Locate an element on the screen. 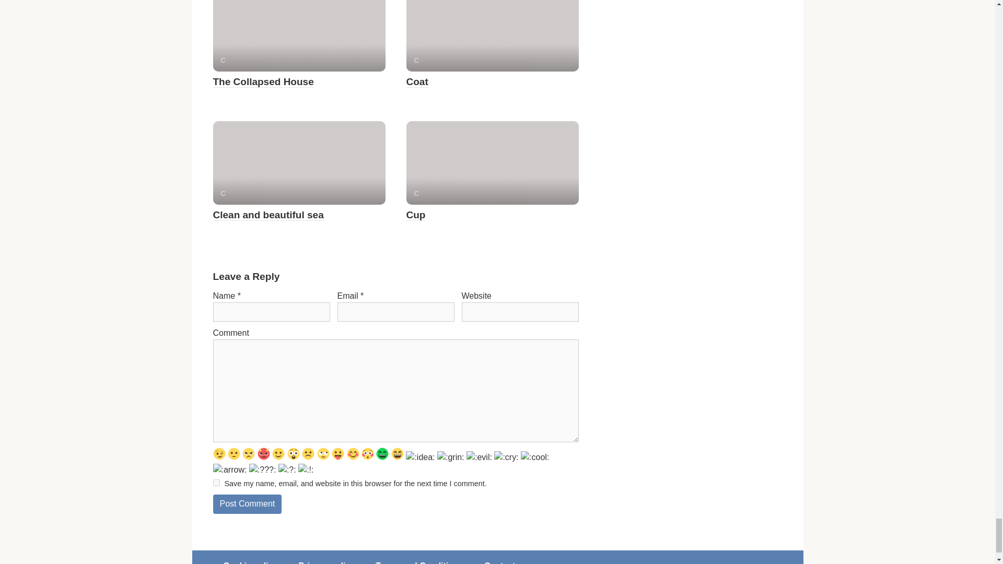  Post Comment is located at coordinates (247, 504).